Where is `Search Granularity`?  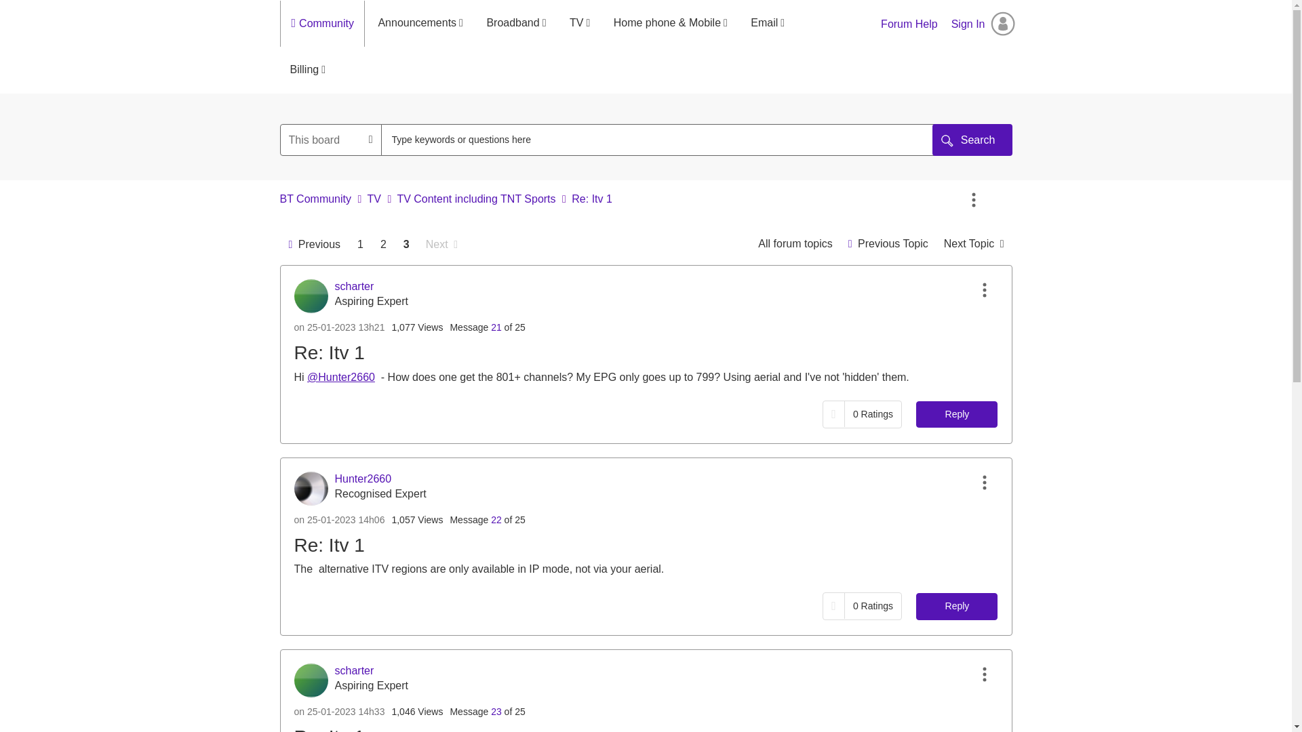
Search Granularity is located at coordinates (331, 140).